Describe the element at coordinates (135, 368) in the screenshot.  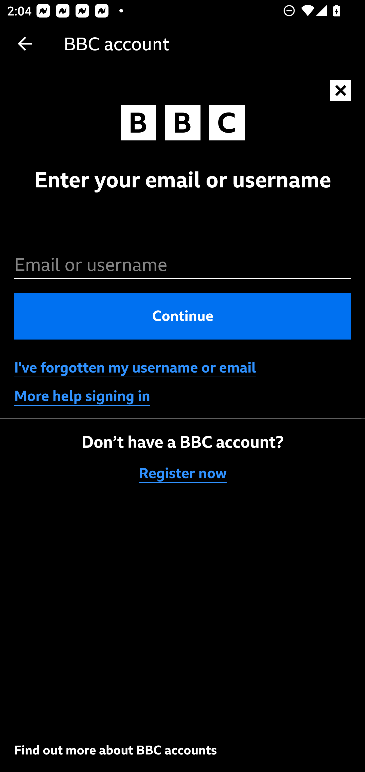
I see `I've forgotten my username or email` at that location.